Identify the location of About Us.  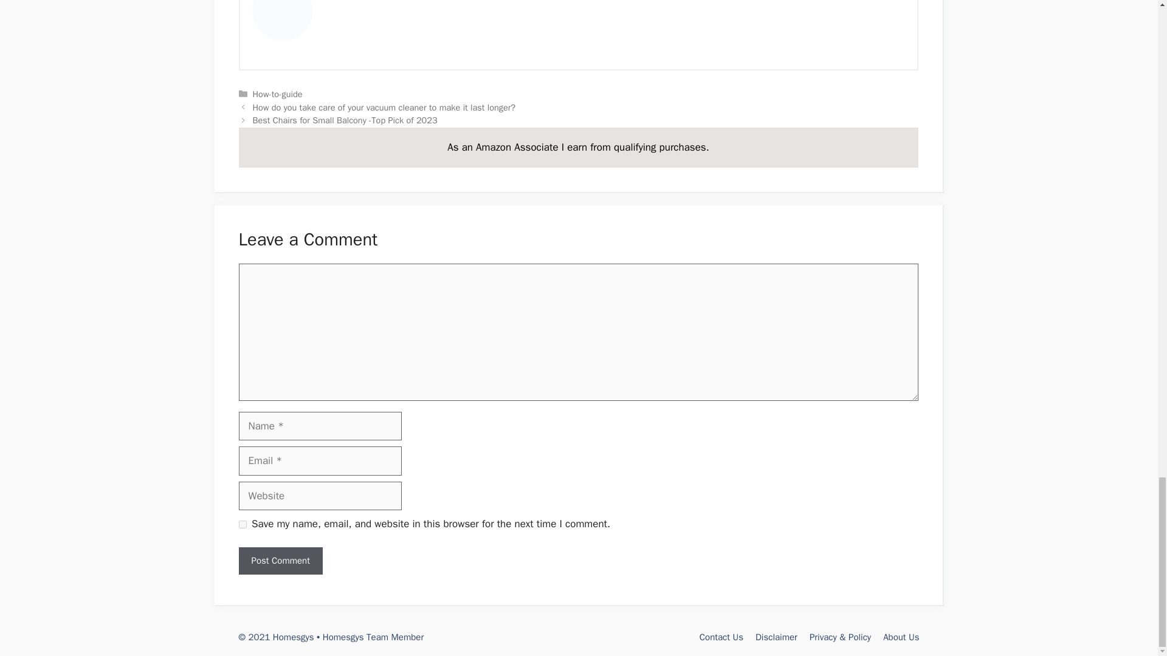
(901, 637).